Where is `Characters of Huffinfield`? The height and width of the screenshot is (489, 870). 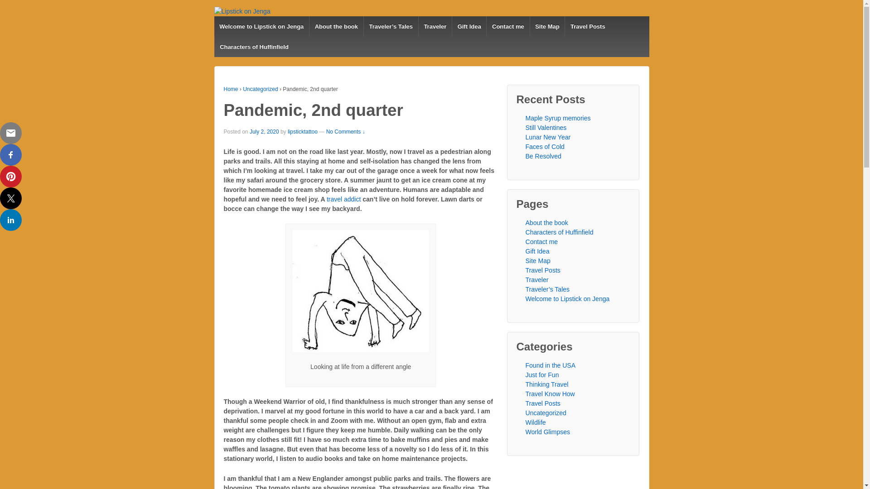
Characters of Huffinfield is located at coordinates (254, 47).